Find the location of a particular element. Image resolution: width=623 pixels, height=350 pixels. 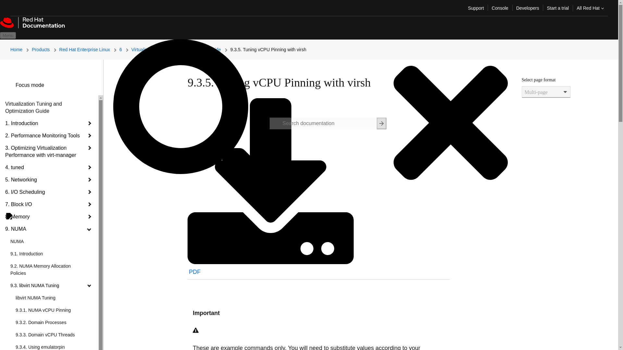

toggle focus mode is located at coordinates (10, 85).